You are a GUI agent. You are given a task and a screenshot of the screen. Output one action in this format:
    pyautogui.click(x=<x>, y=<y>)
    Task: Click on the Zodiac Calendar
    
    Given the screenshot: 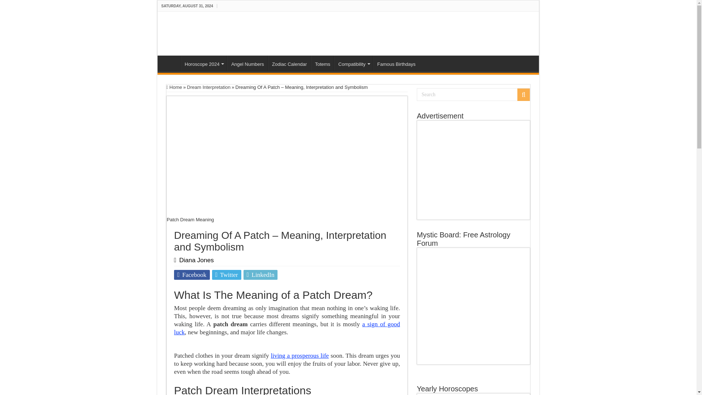 What is the action you would take?
    pyautogui.click(x=289, y=63)
    